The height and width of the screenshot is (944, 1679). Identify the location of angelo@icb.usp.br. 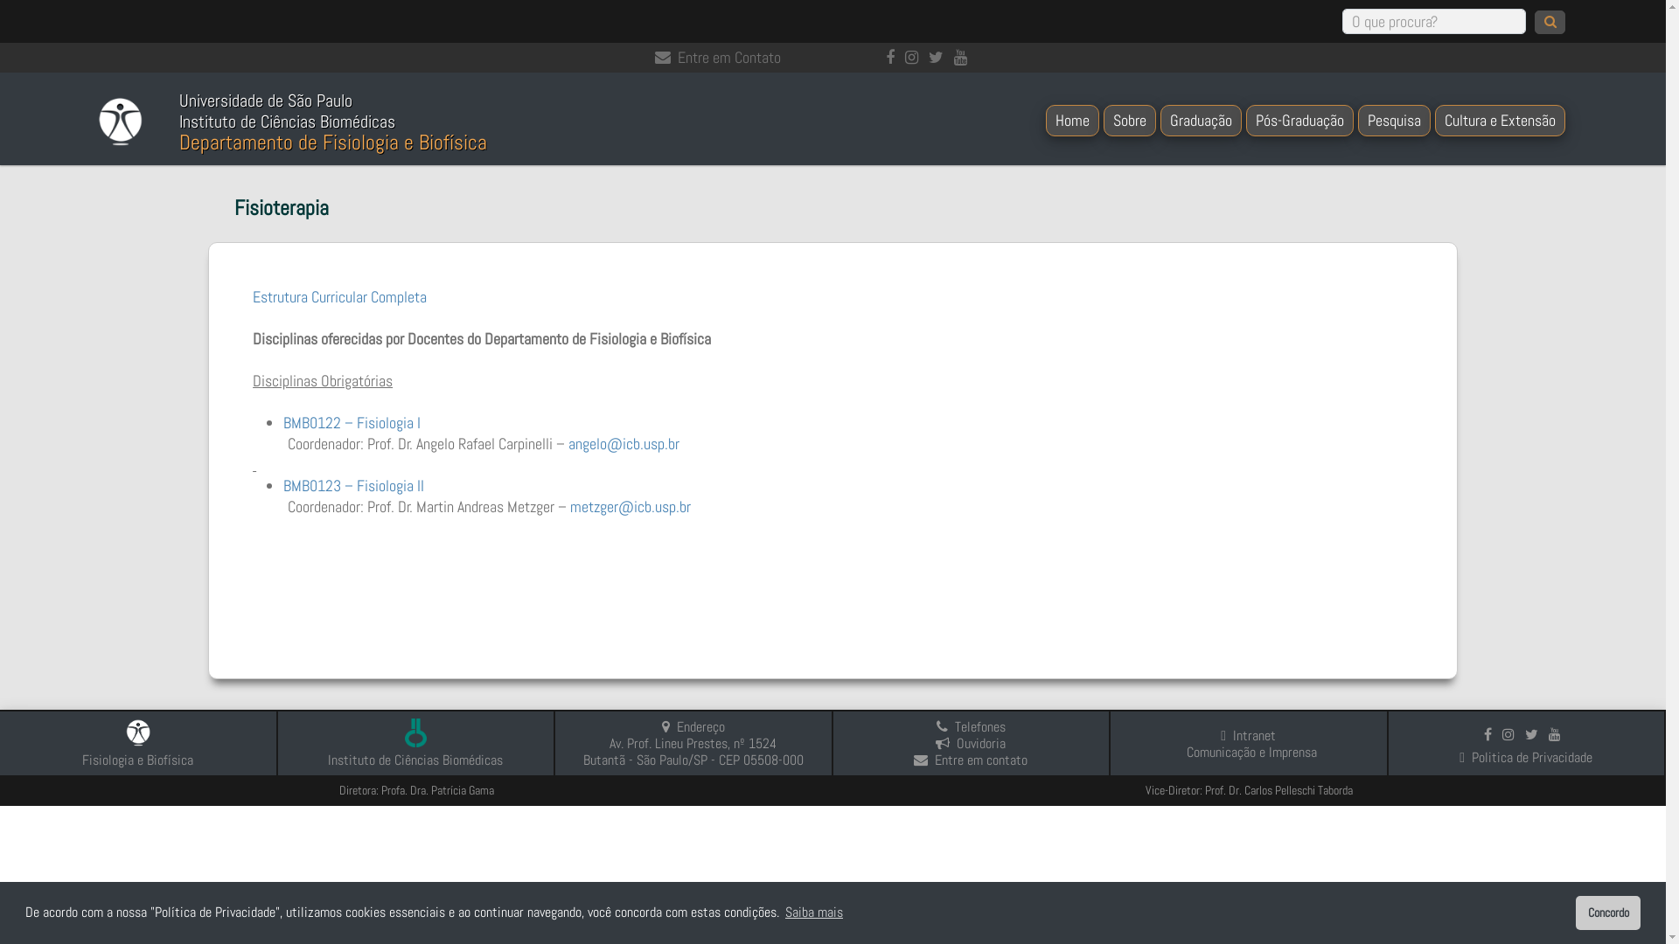
(624, 444).